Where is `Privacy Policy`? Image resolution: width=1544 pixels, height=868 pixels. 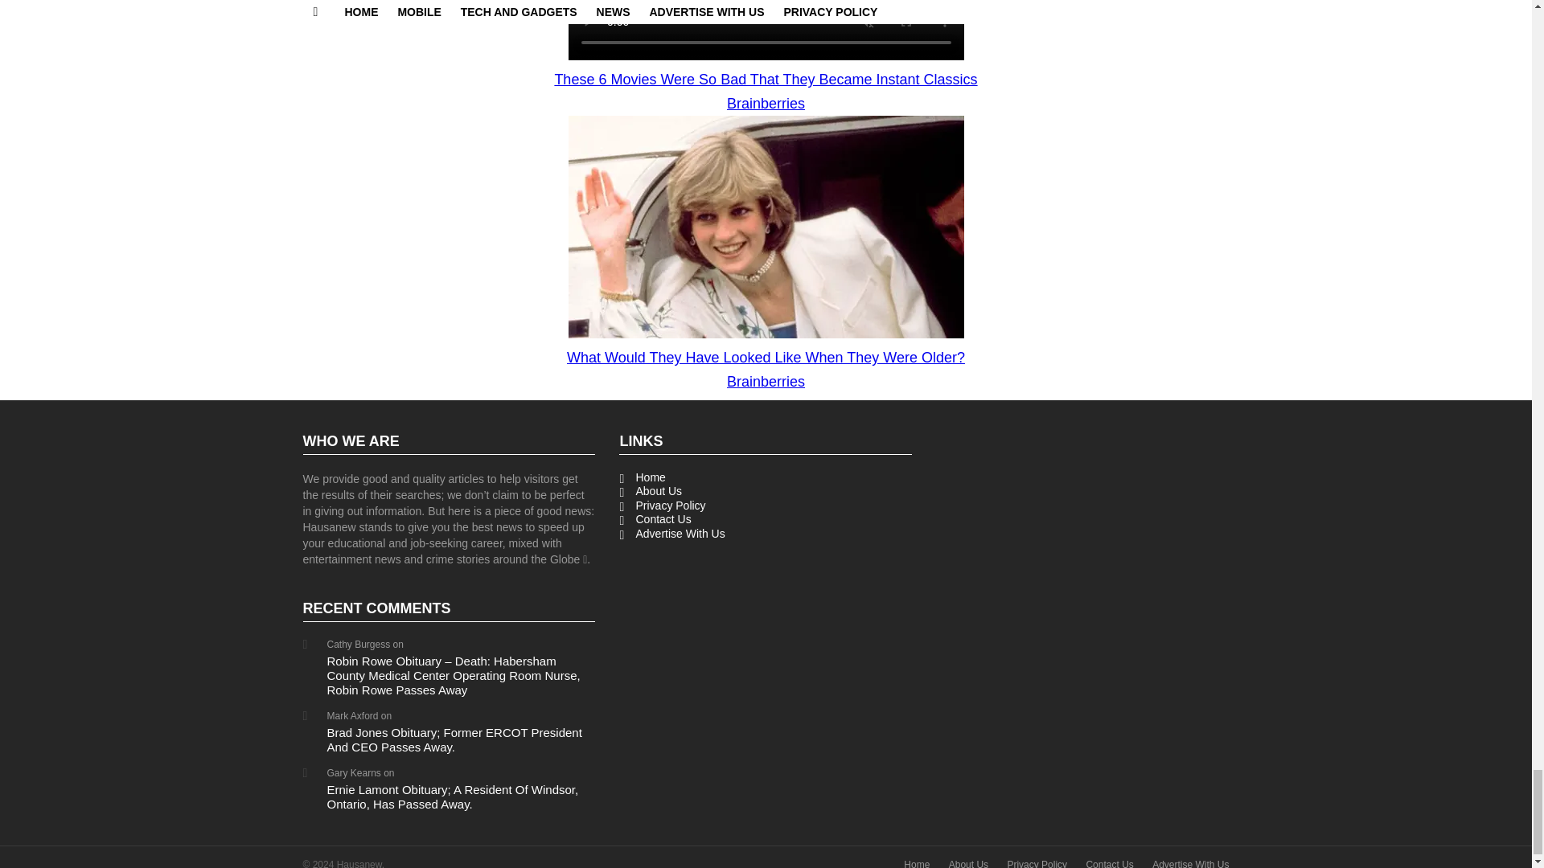
Privacy Policy is located at coordinates (1037, 863).